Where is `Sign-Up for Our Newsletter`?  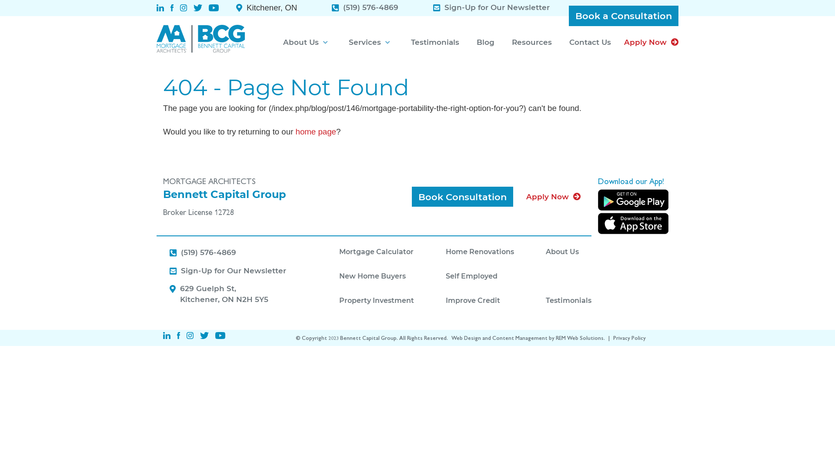 Sign-Up for Our Newsletter is located at coordinates (497, 8).